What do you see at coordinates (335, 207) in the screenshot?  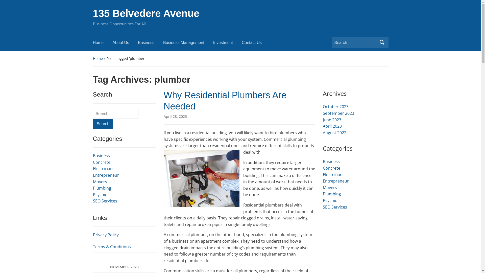 I see `SEO Services` at bounding box center [335, 207].